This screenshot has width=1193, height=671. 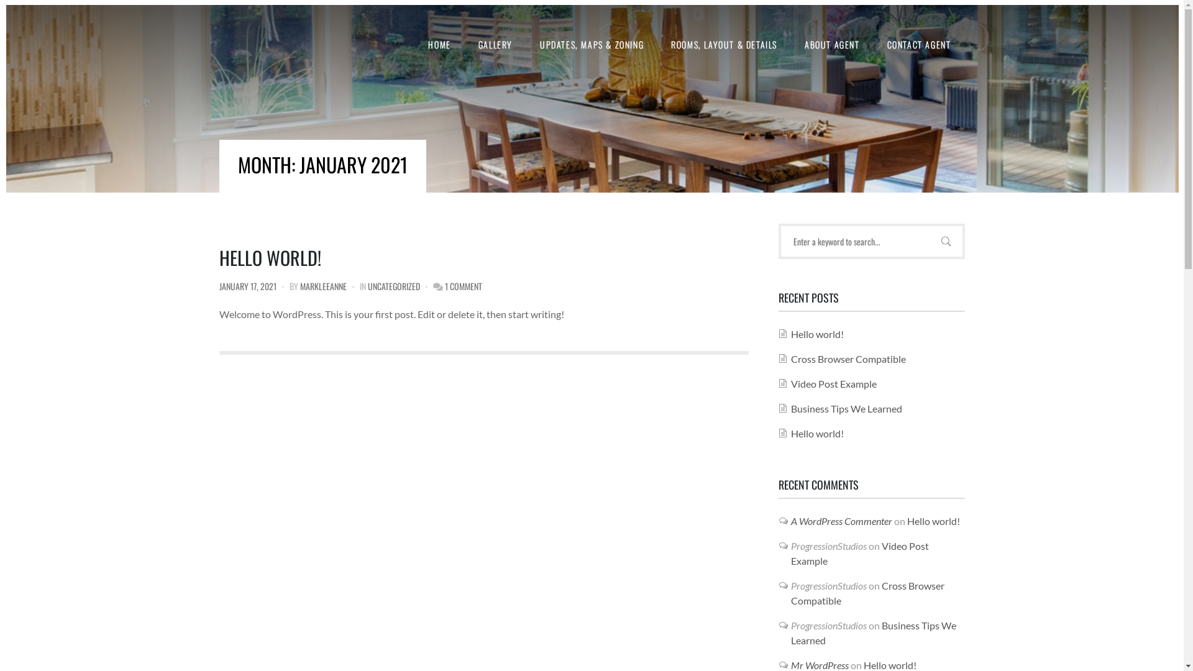 What do you see at coordinates (323, 286) in the screenshot?
I see `MARKLEEANNE` at bounding box center [323, 286].